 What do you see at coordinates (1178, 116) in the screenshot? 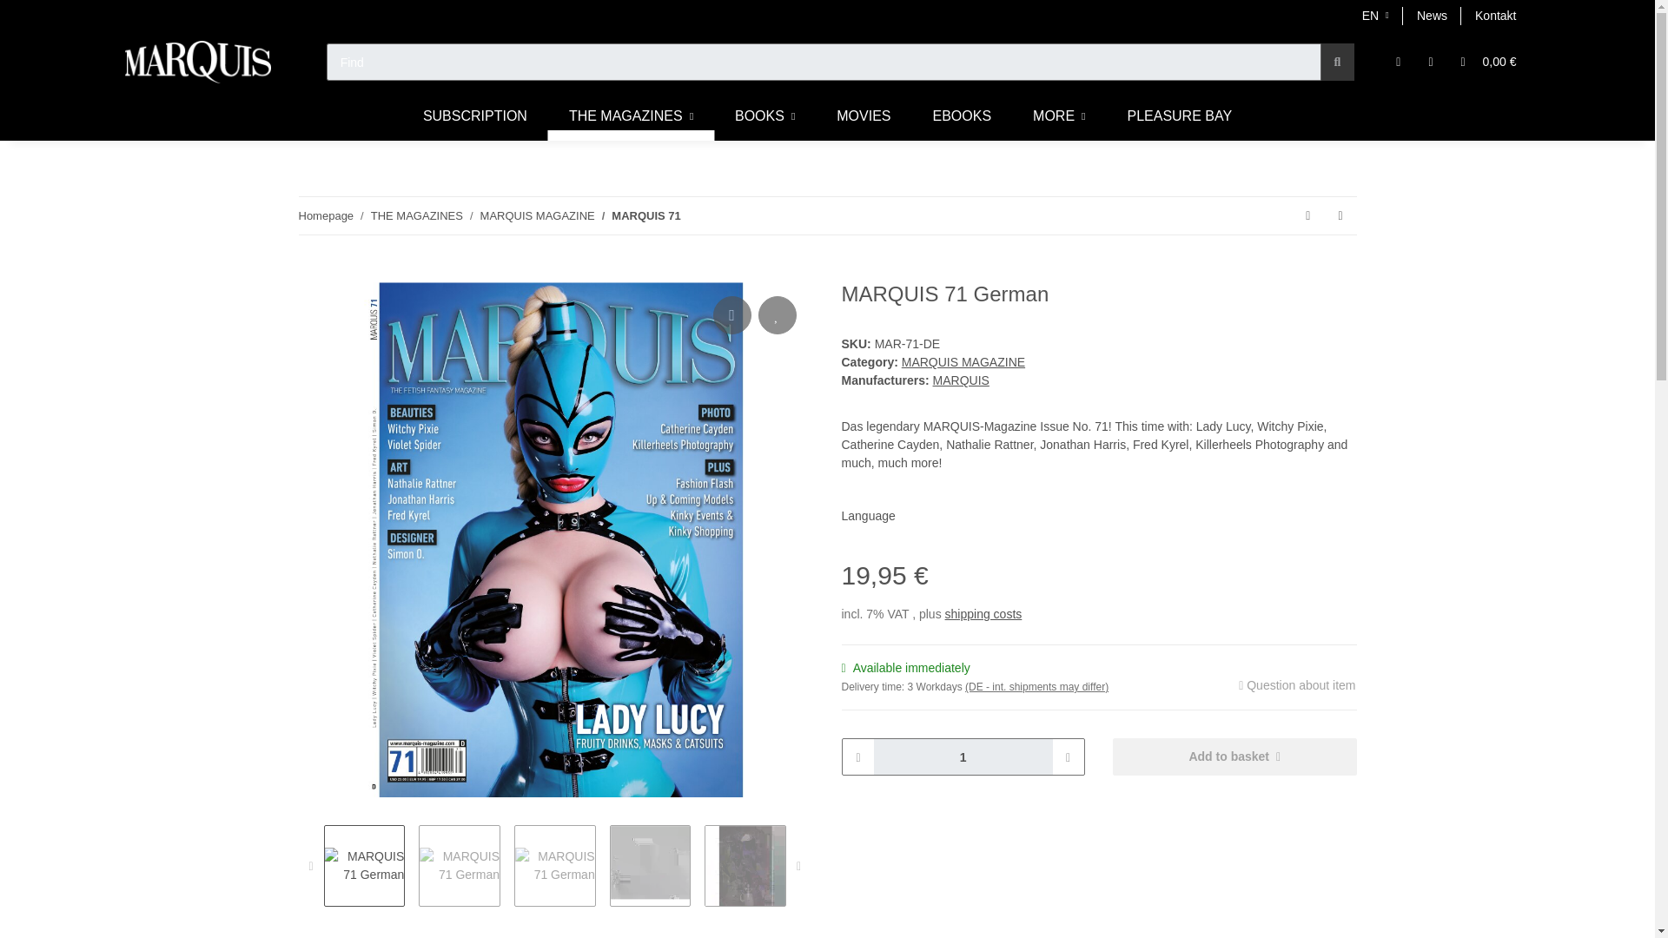
I see `PLEASURE BAY` at bounding box center [1178, 116].